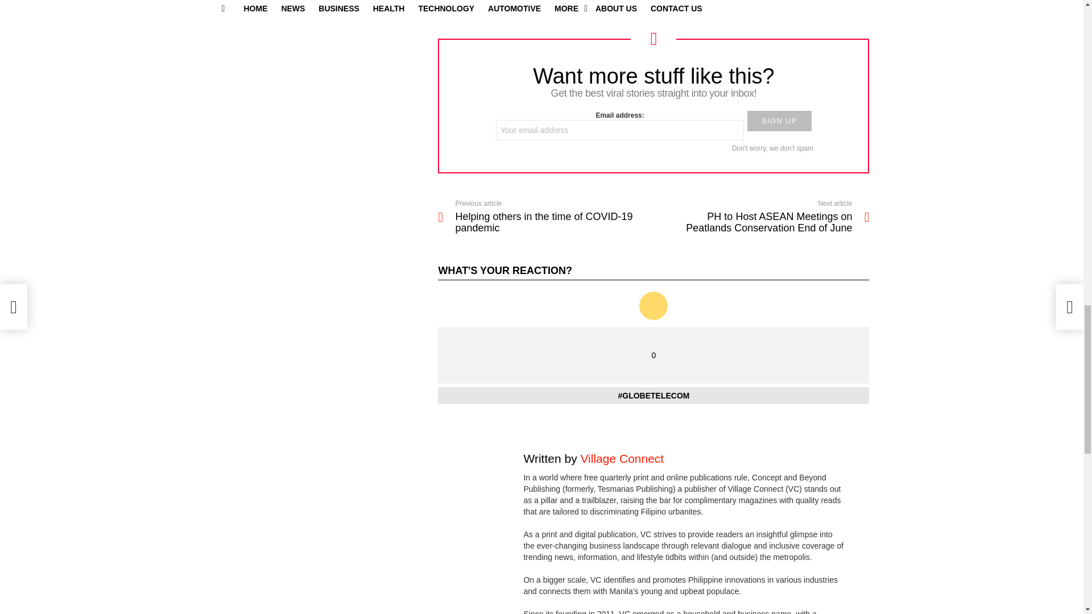 This screenshot has height=614, width=1092. I want to click on Share on Twitter, so click(653, 6).